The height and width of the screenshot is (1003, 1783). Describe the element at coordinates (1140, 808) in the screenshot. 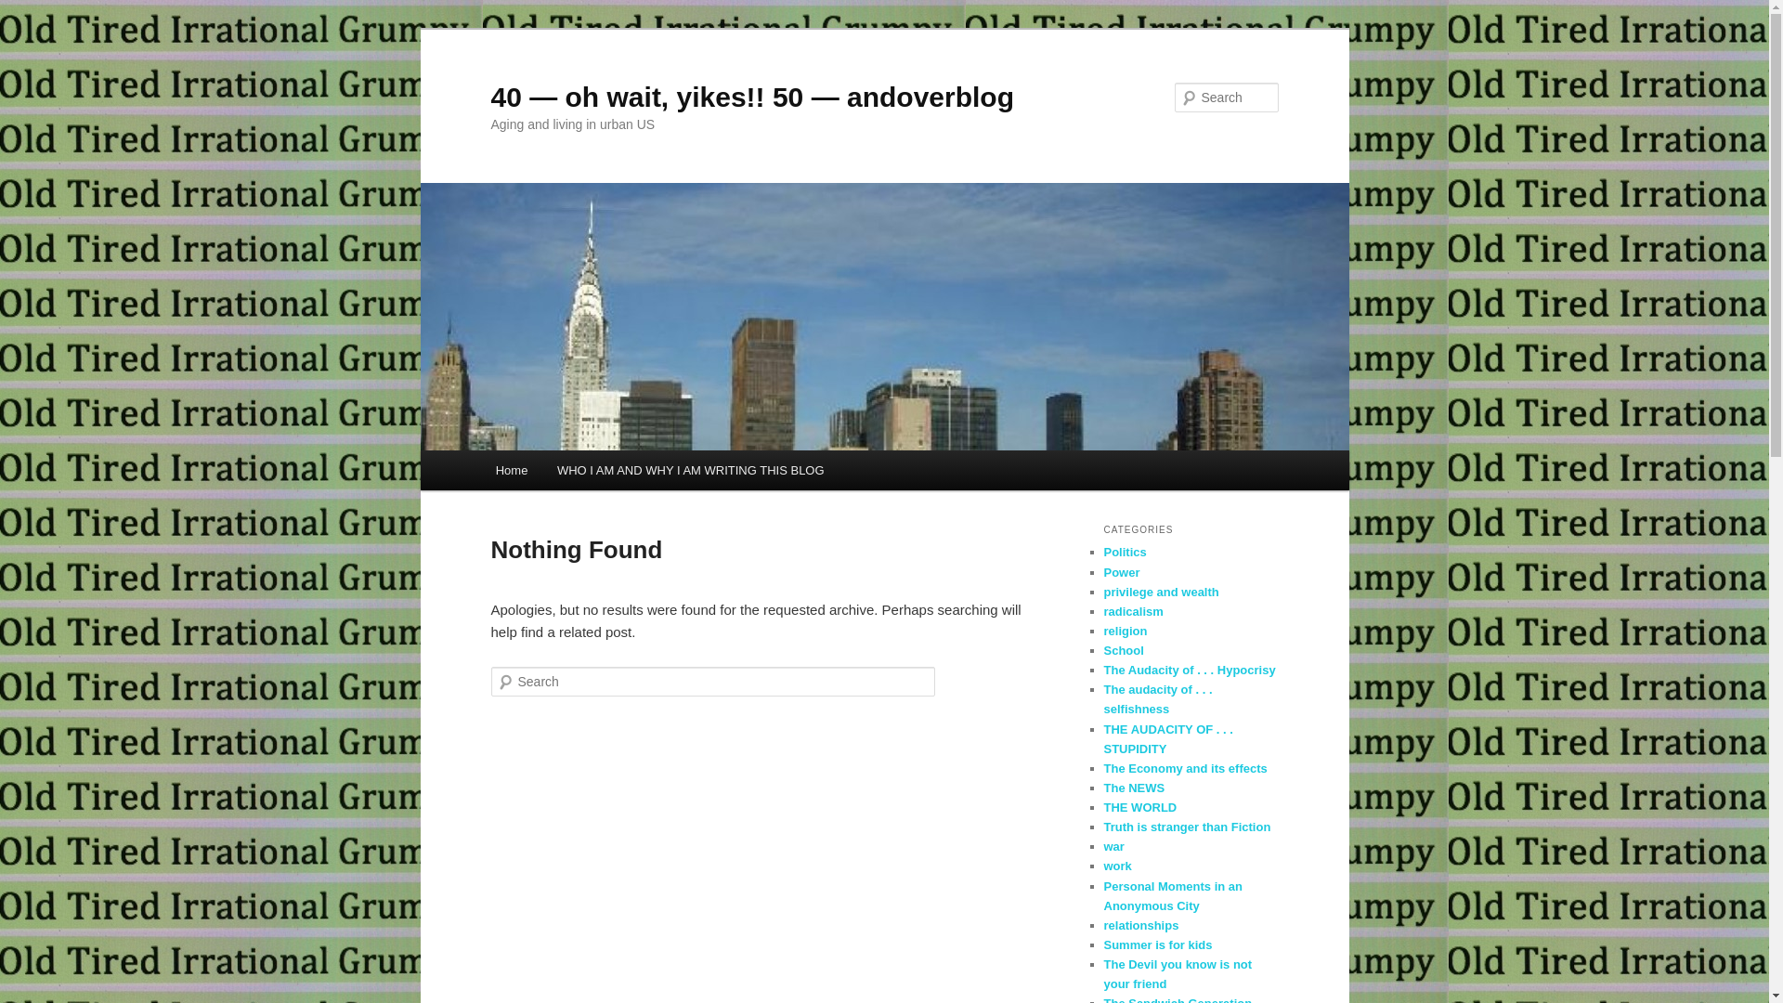

I see `THE WORLD` at that location.